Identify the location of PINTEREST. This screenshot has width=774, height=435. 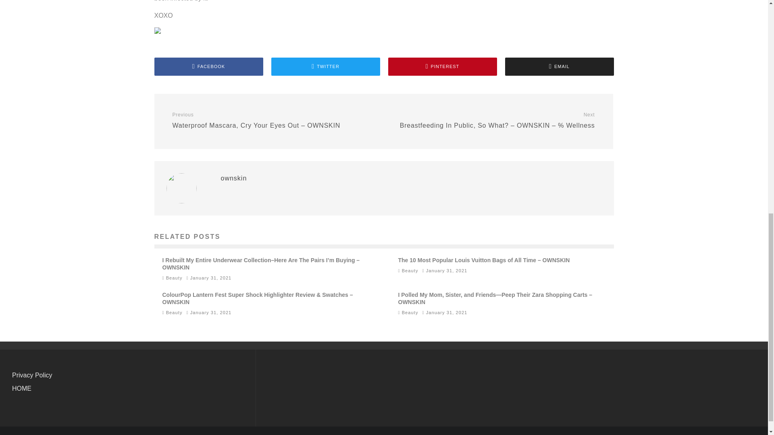
(442, 66).